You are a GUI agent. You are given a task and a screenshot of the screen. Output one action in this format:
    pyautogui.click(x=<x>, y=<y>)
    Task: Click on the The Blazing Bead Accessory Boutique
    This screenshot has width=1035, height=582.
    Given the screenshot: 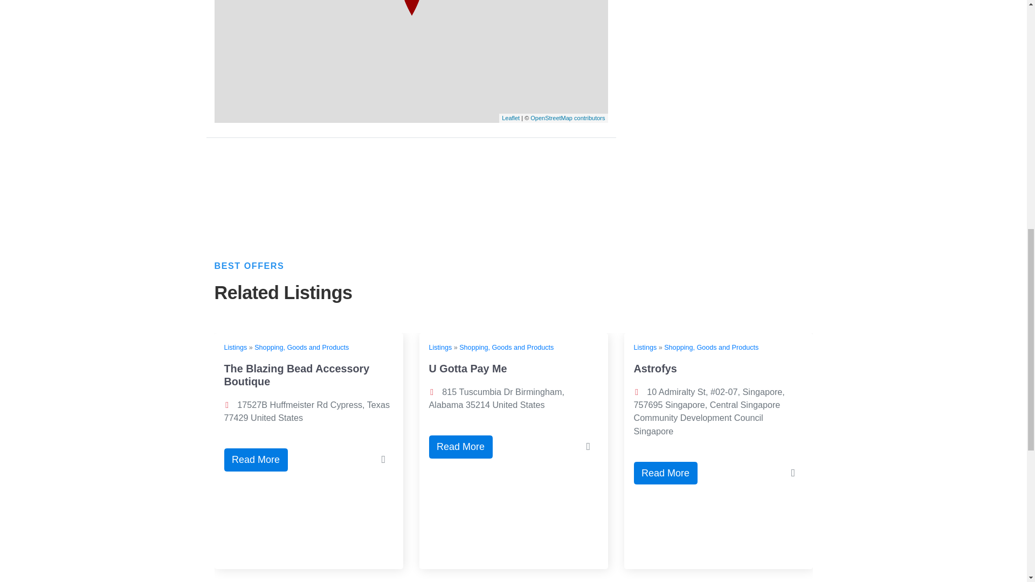 What is the action you would take?
    pyautogui.click(x=296, y=375)
    